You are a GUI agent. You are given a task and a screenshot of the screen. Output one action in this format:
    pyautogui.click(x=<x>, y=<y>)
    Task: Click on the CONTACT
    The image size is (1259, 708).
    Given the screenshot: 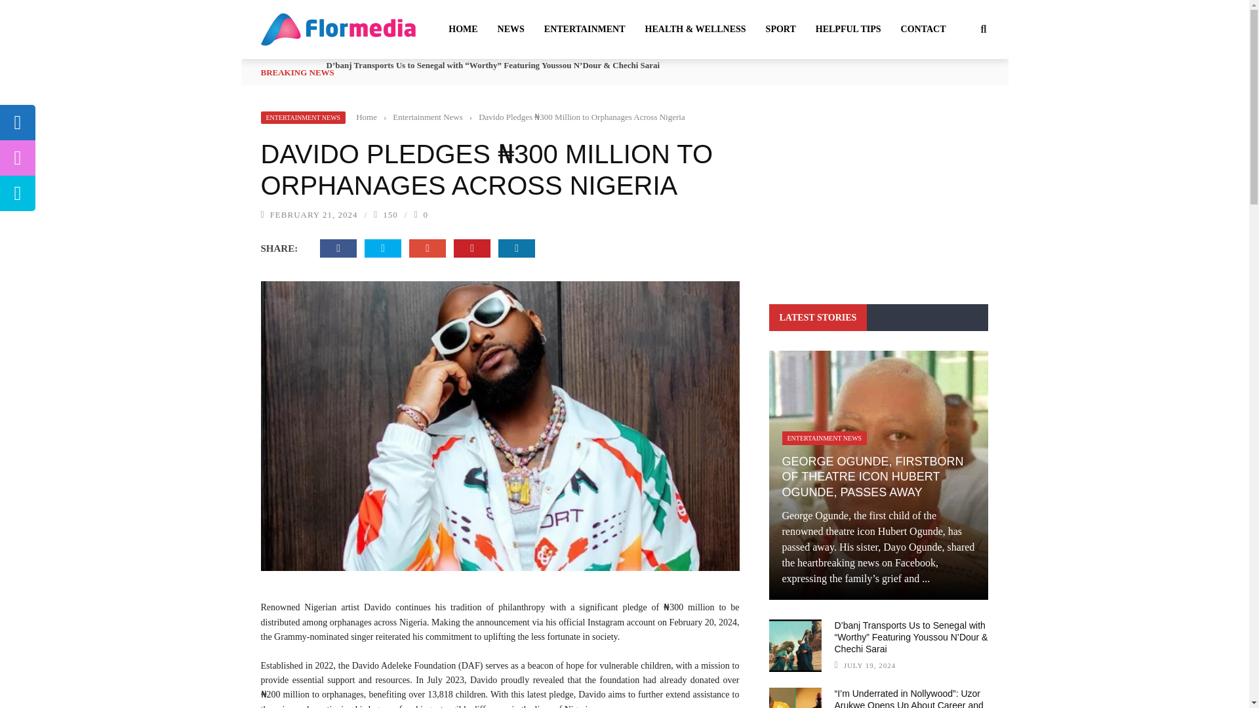 What is the action you would take?
    pyautogui.click(x=923, y=29)
    